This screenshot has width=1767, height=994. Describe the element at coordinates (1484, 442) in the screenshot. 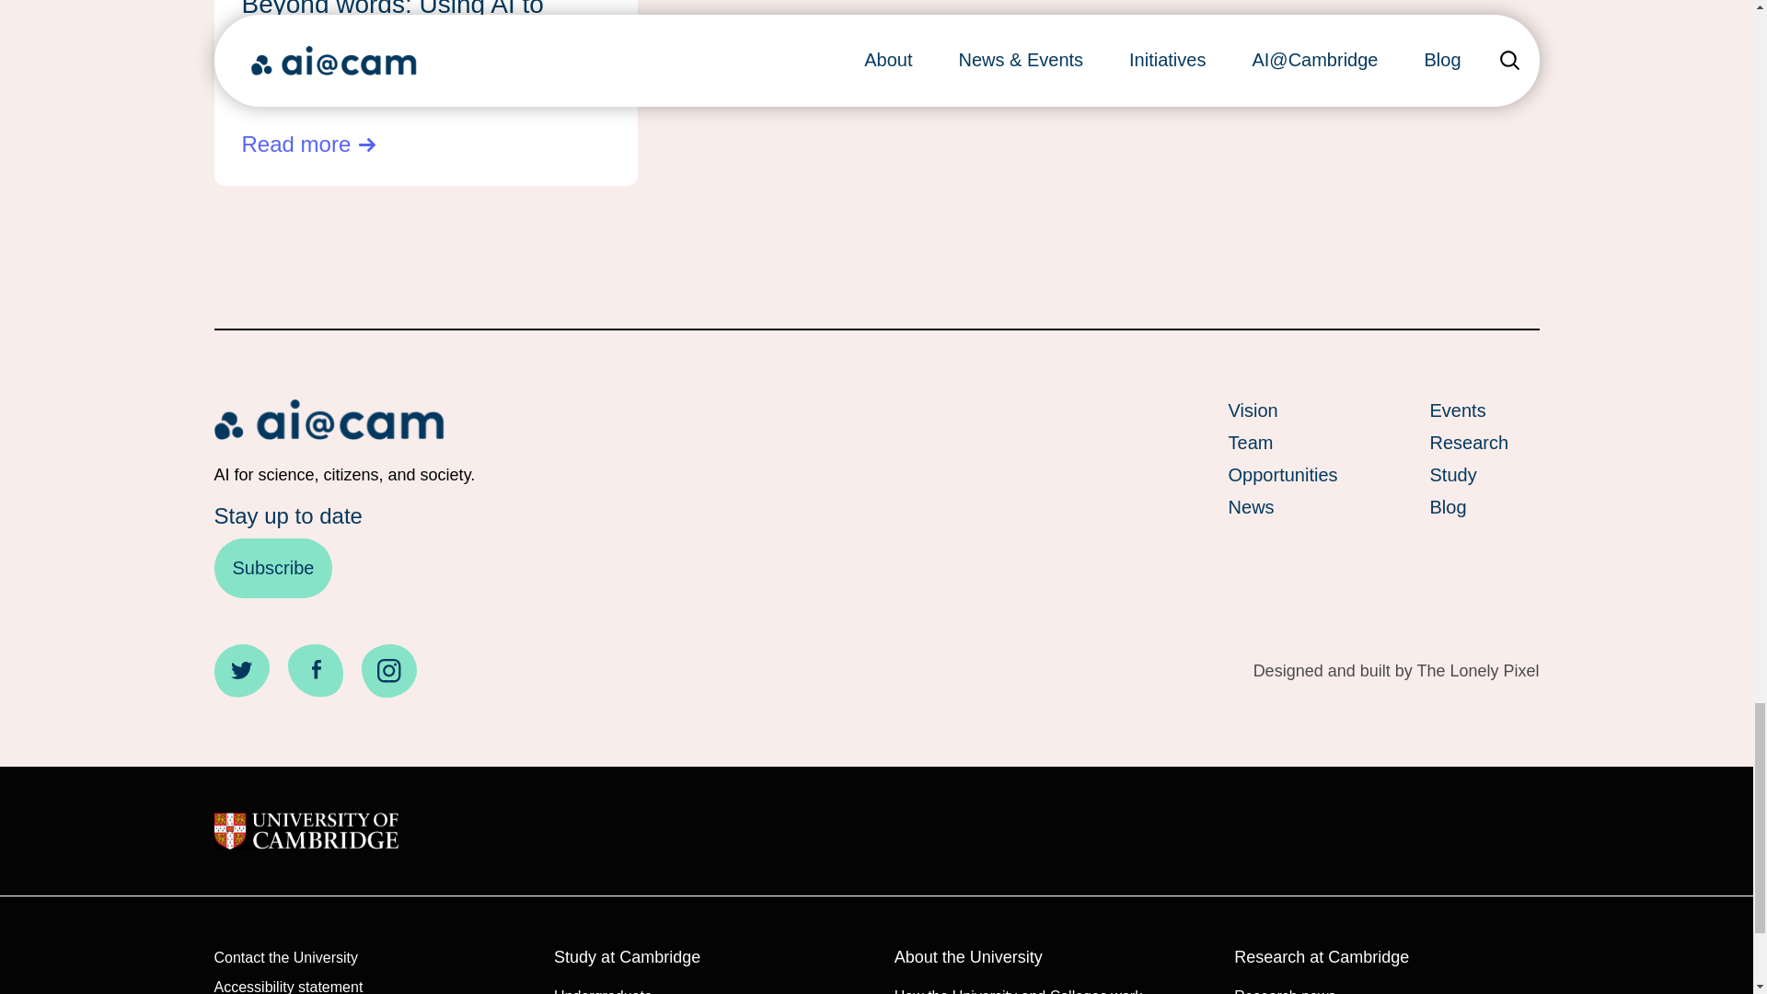

I see `Research` at that location.